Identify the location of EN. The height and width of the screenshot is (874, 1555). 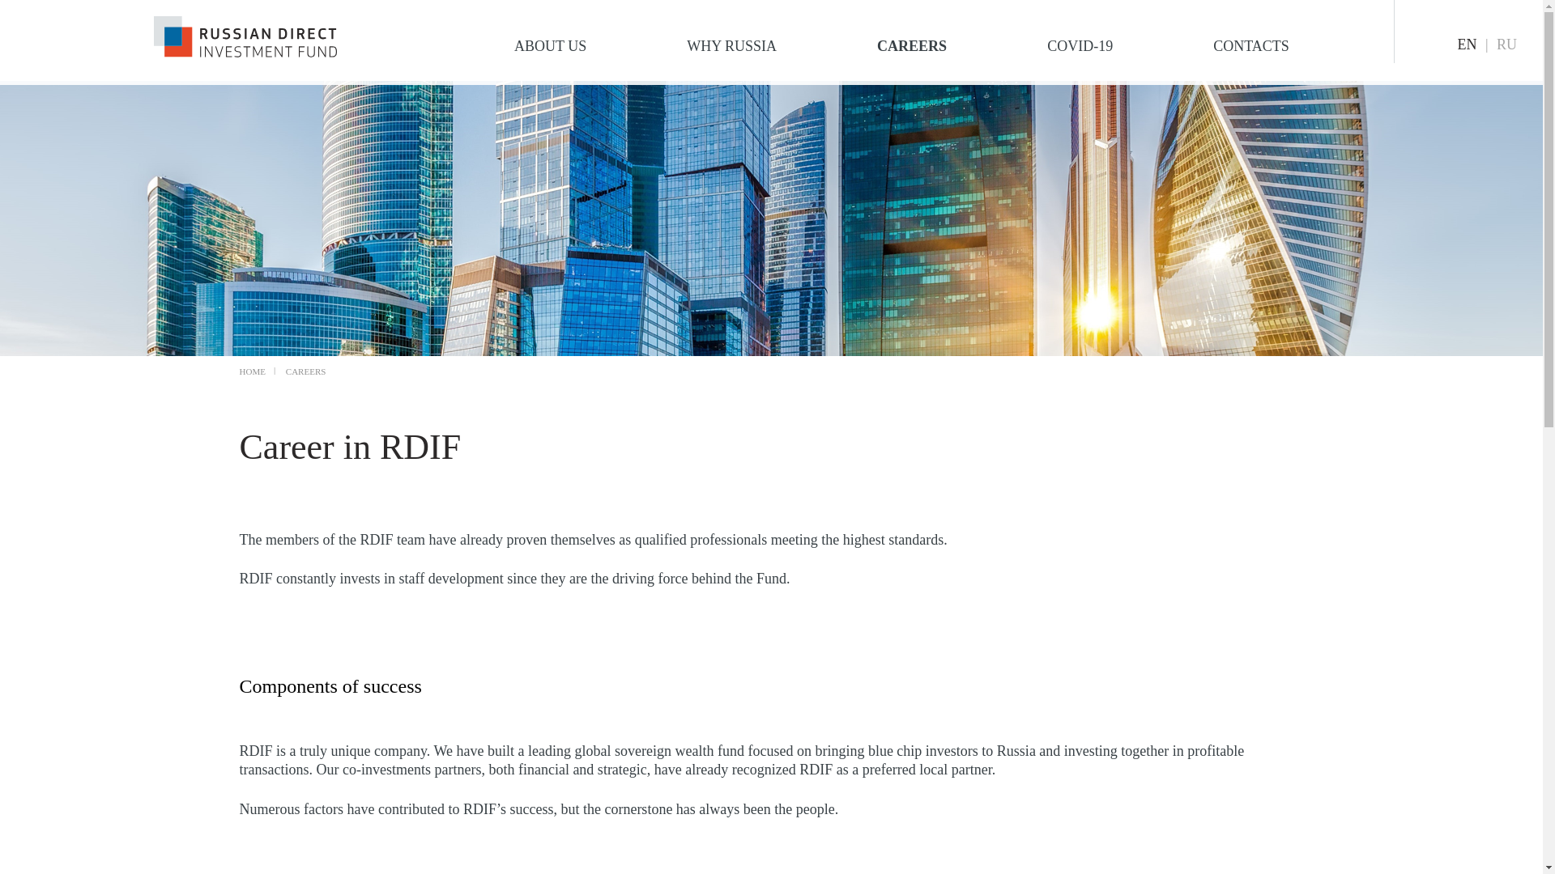
(1468, 44).